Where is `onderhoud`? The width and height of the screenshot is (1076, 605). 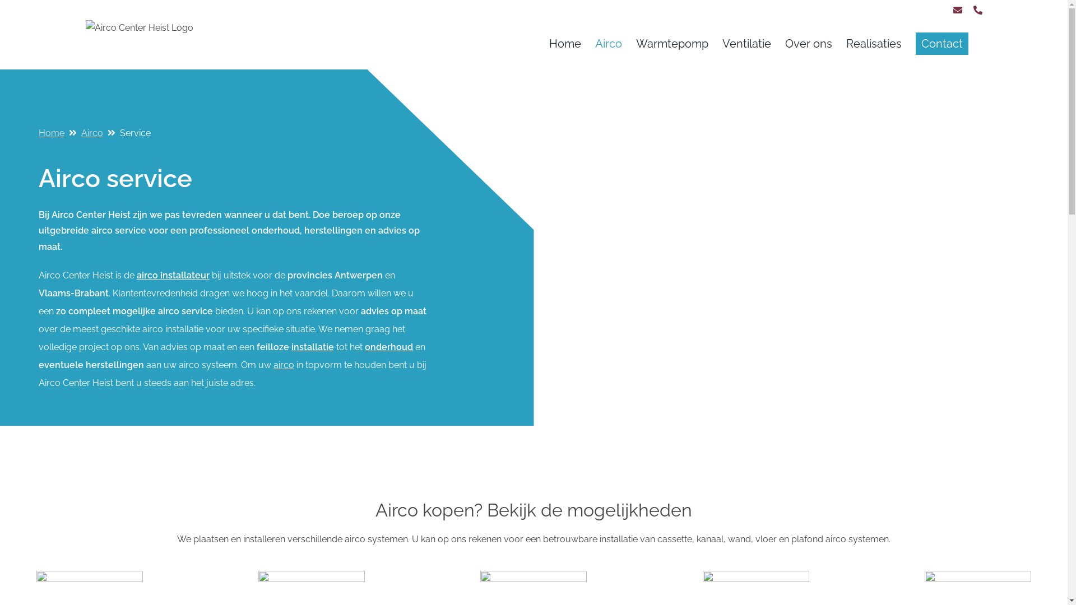
onderhoud is located at coordinates (389, 347).